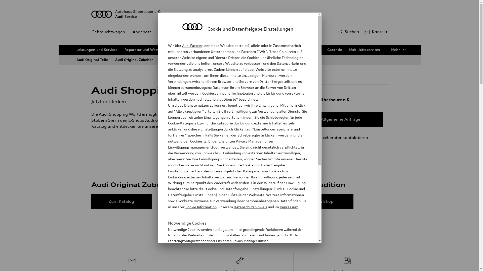  I want to click on Datenschutzhinweis, so click(250, 207).